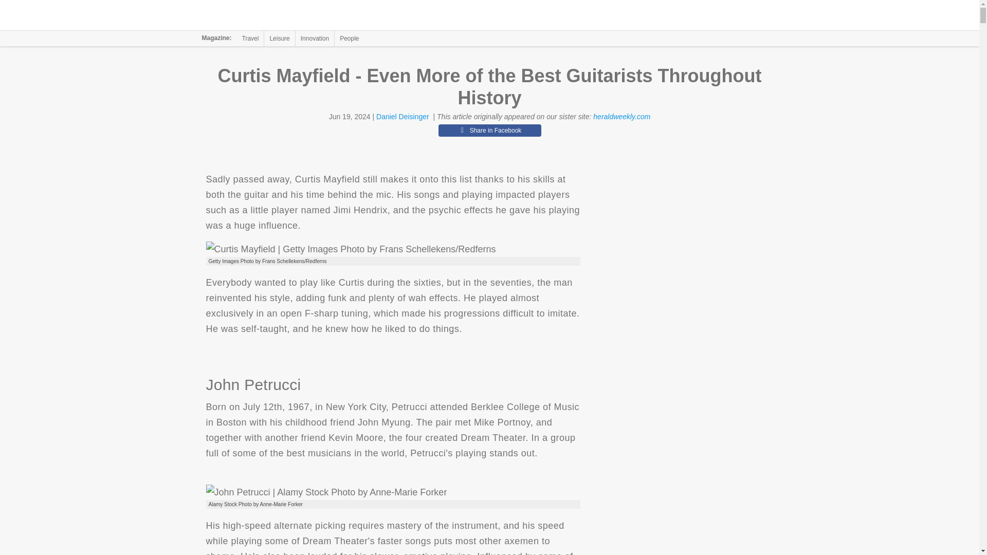  Describe the element at coordinates (315, 38) in the screenshot. I see `Innovation` at that location.